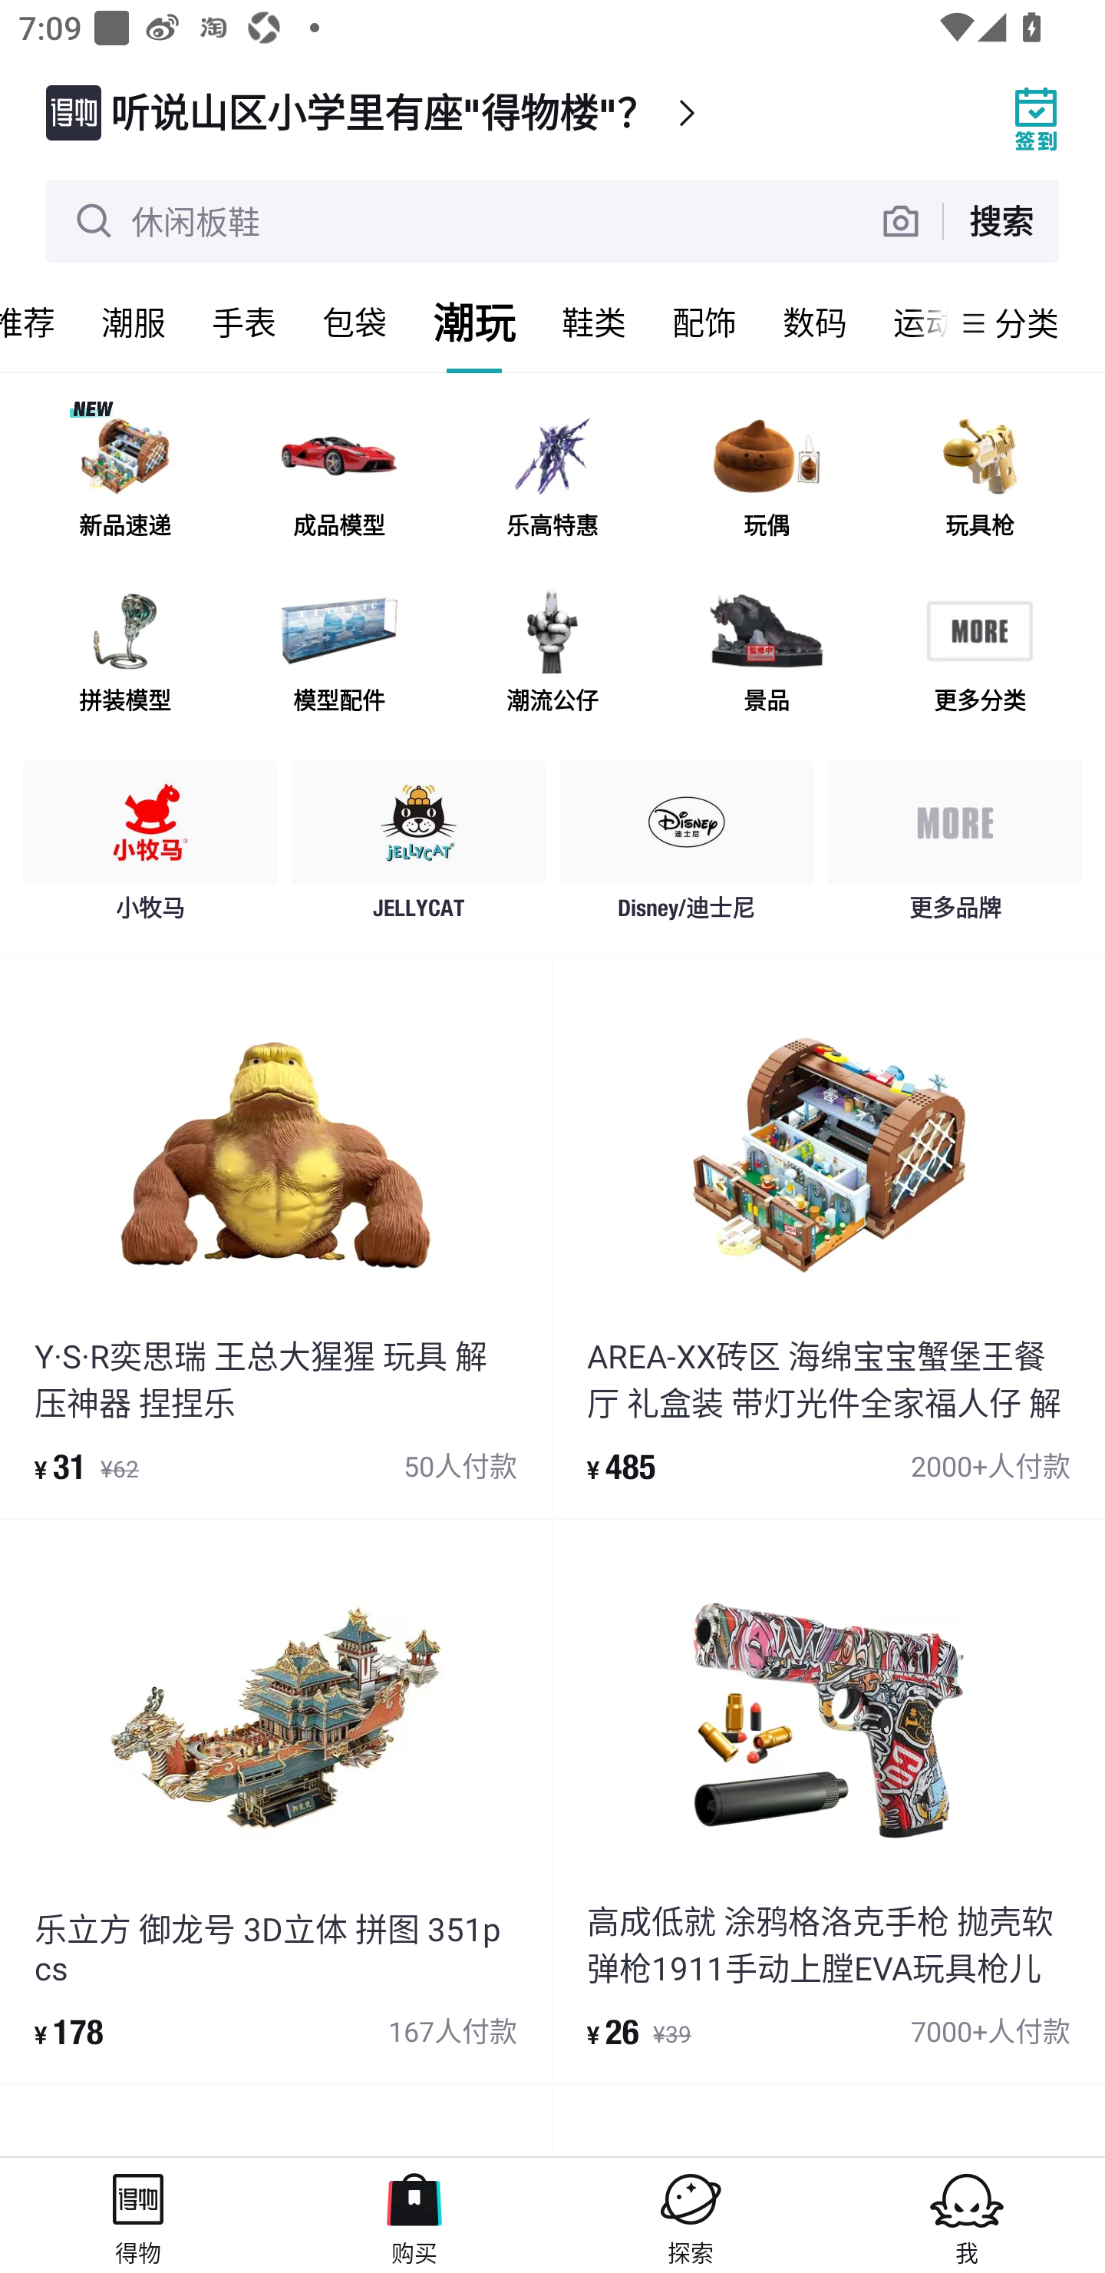  Describe the element at coordinates (552, 478) in the screenshot. I see `乐高特惠` at that location.